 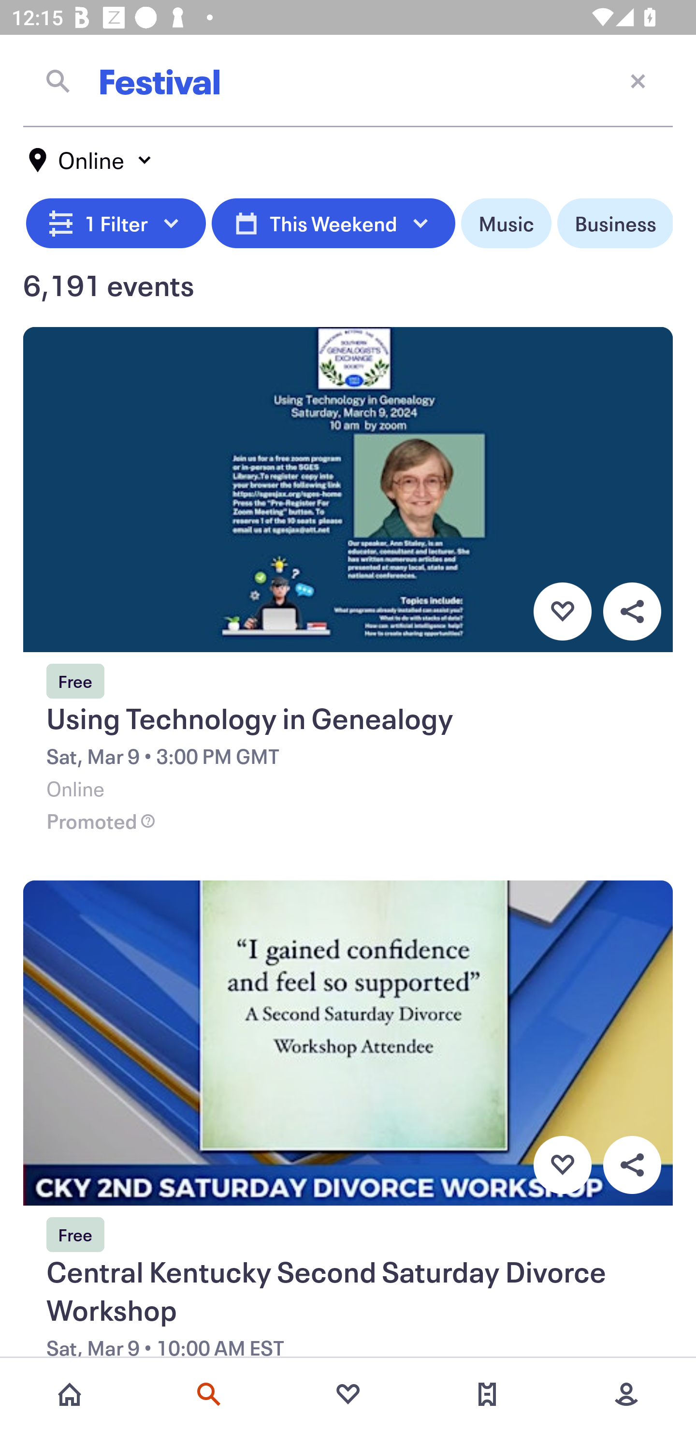 I want to click on Festival Close current screen, so click(x=348, y=81).